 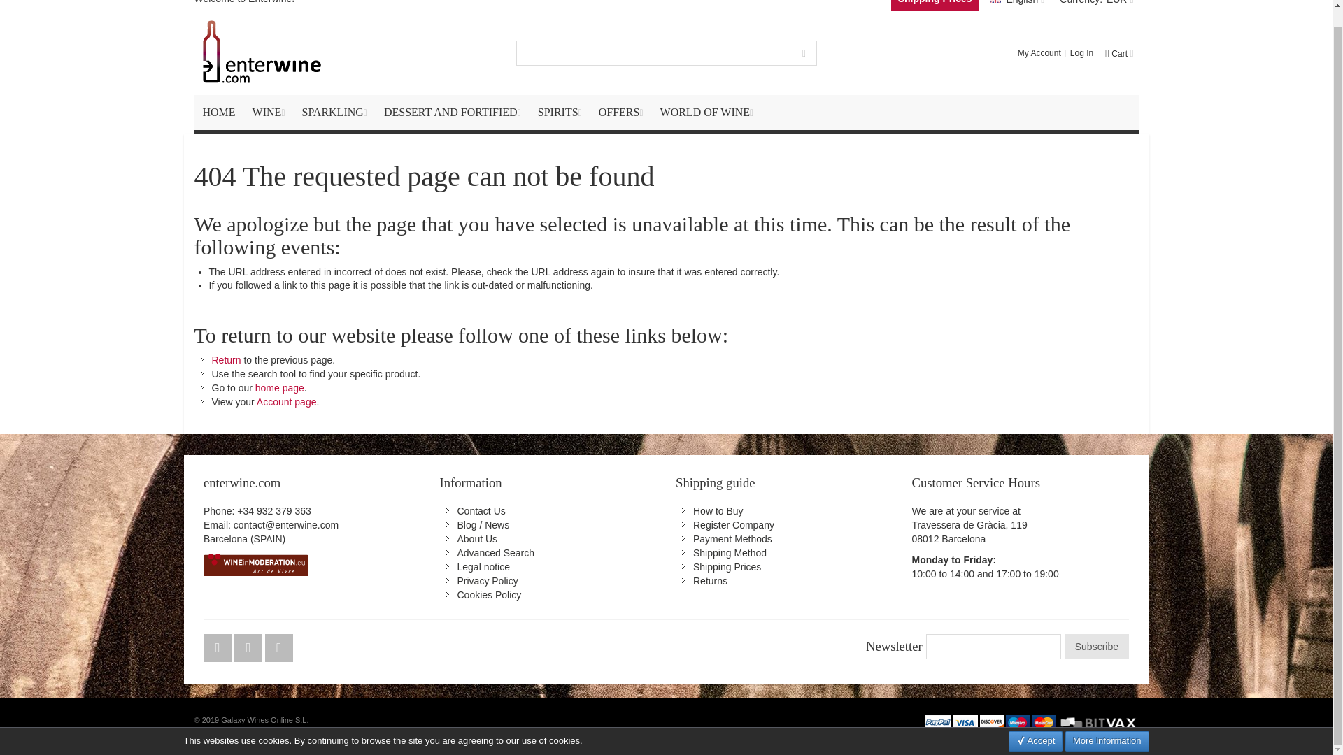 What do you see at coordinates (269, 112) in the screenshot?
I see `WINE` at bounding box center [269, 112].